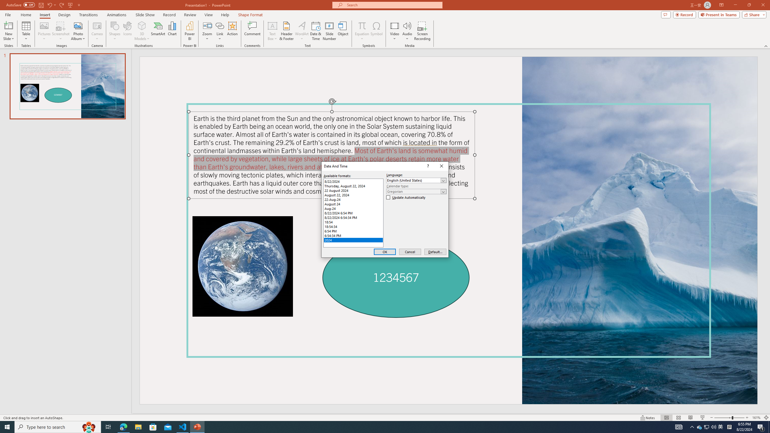 The width and height of the screenshot is (770, 433). What do you see at coordinates (362, 26) in the screenshot?
I see `Equation` at bounding box center [362, 26].